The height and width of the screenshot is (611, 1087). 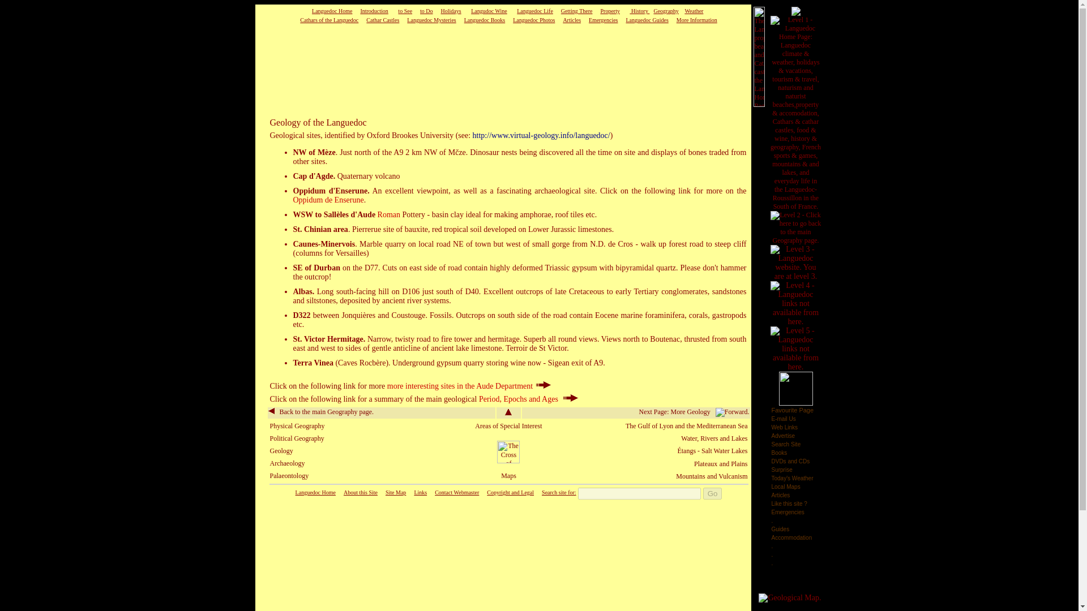 What do you see at coordinates (508, 426) in the screenshot?
I see `Areas of Special Interest` at bounding box center [508, 426].